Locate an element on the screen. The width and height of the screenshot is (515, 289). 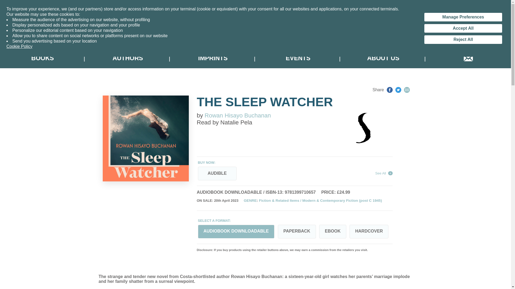
Cookie Policy is located at coordinates (19, 47).